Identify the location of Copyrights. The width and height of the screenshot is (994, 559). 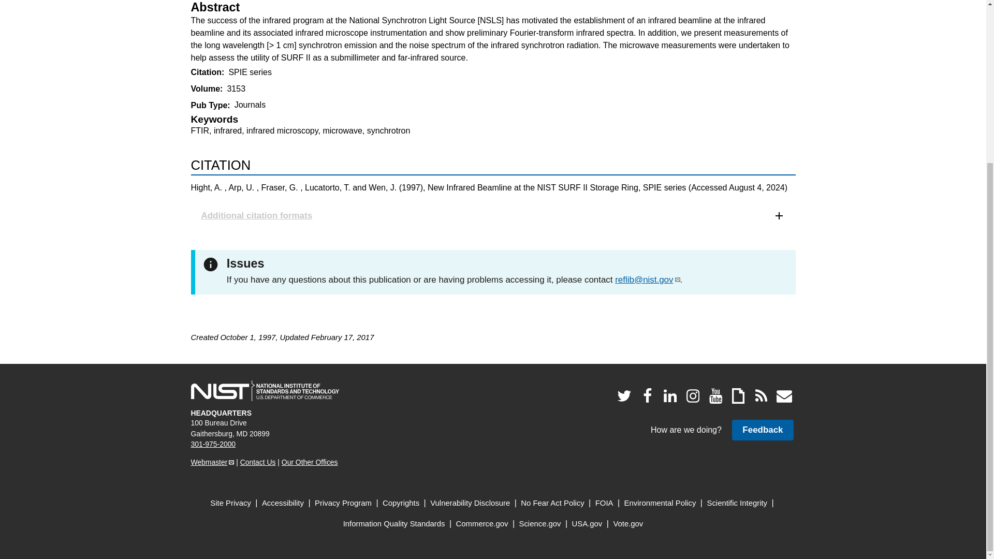
(401, 503).